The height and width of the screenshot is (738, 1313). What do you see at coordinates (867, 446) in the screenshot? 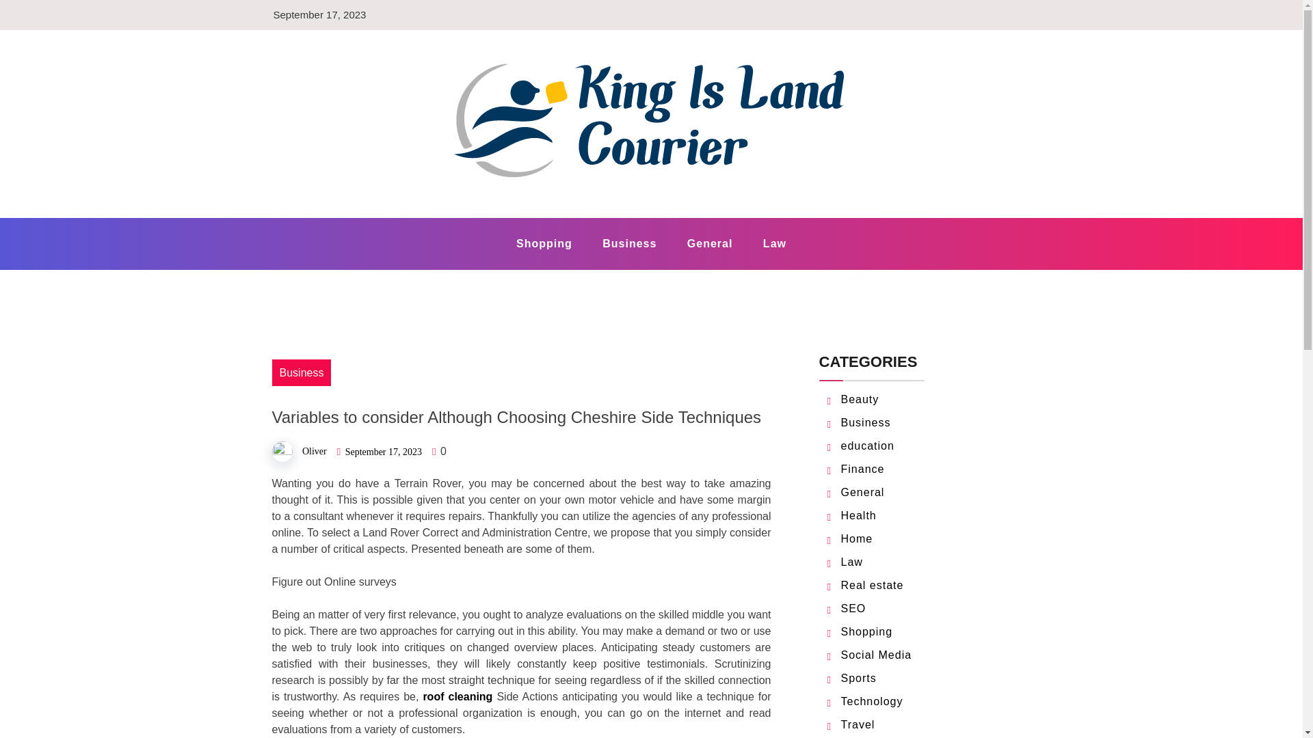
I see `education` at bounding box center [867, 446].